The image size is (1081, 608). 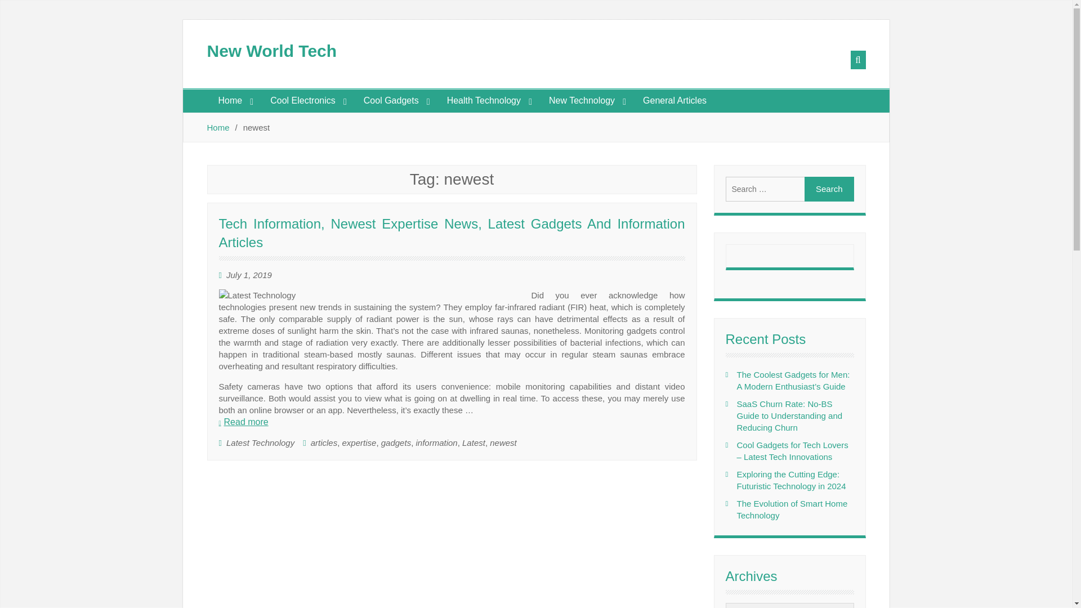 What do you see at coordinates (233, 100) in the screenshot?
I see `Home` at bounding box center [233, 100].